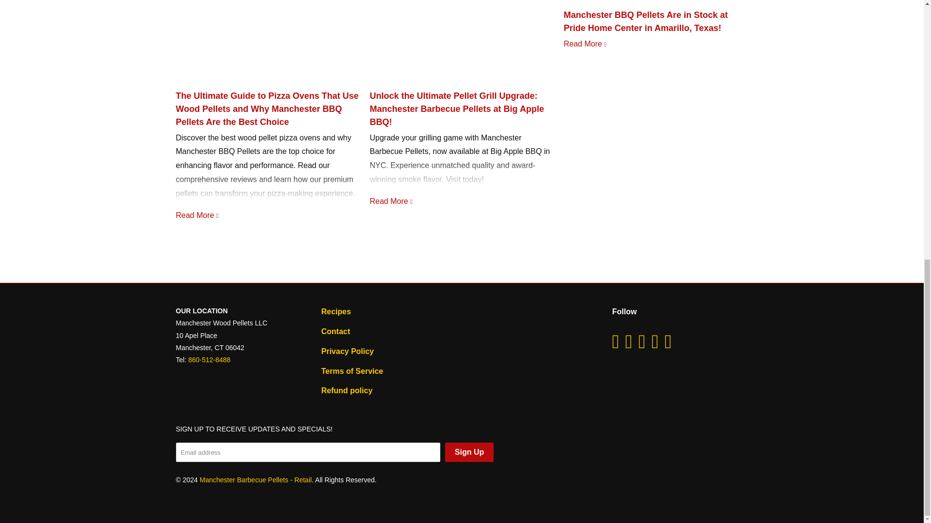  I want to click on Read More, so click(198, 215).